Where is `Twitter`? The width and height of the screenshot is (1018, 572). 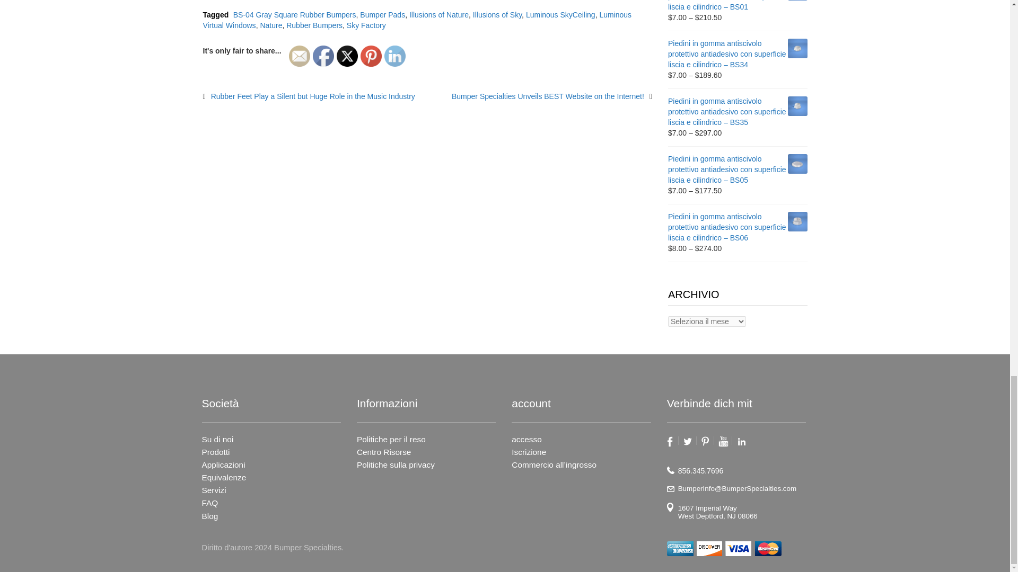
Twitter is located at coordinates (347, 56).